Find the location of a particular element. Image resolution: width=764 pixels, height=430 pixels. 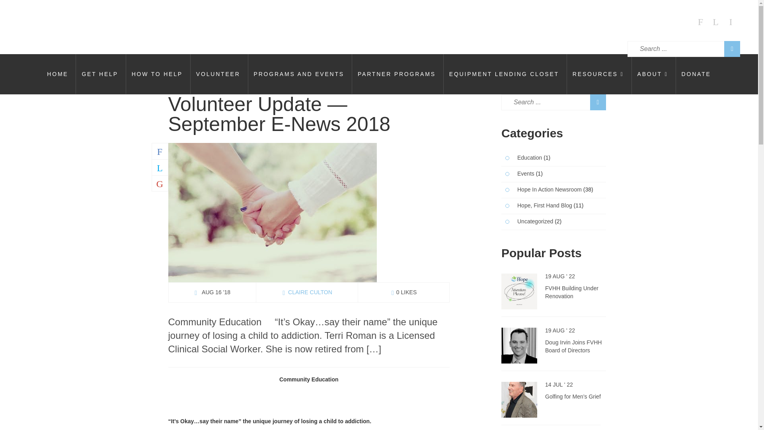

ABOUT is located at coordinates (653, 74).